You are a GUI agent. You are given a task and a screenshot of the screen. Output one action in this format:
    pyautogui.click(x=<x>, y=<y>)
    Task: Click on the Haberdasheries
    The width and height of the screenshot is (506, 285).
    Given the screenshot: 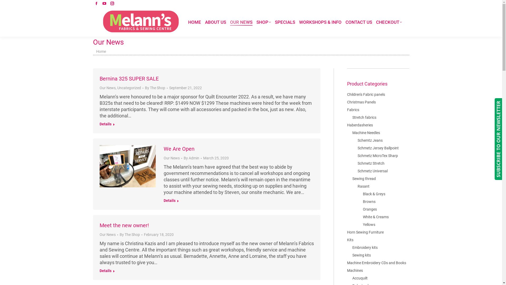 What is the action you would take?
    pyautogui.click(x=360, y=125)
    